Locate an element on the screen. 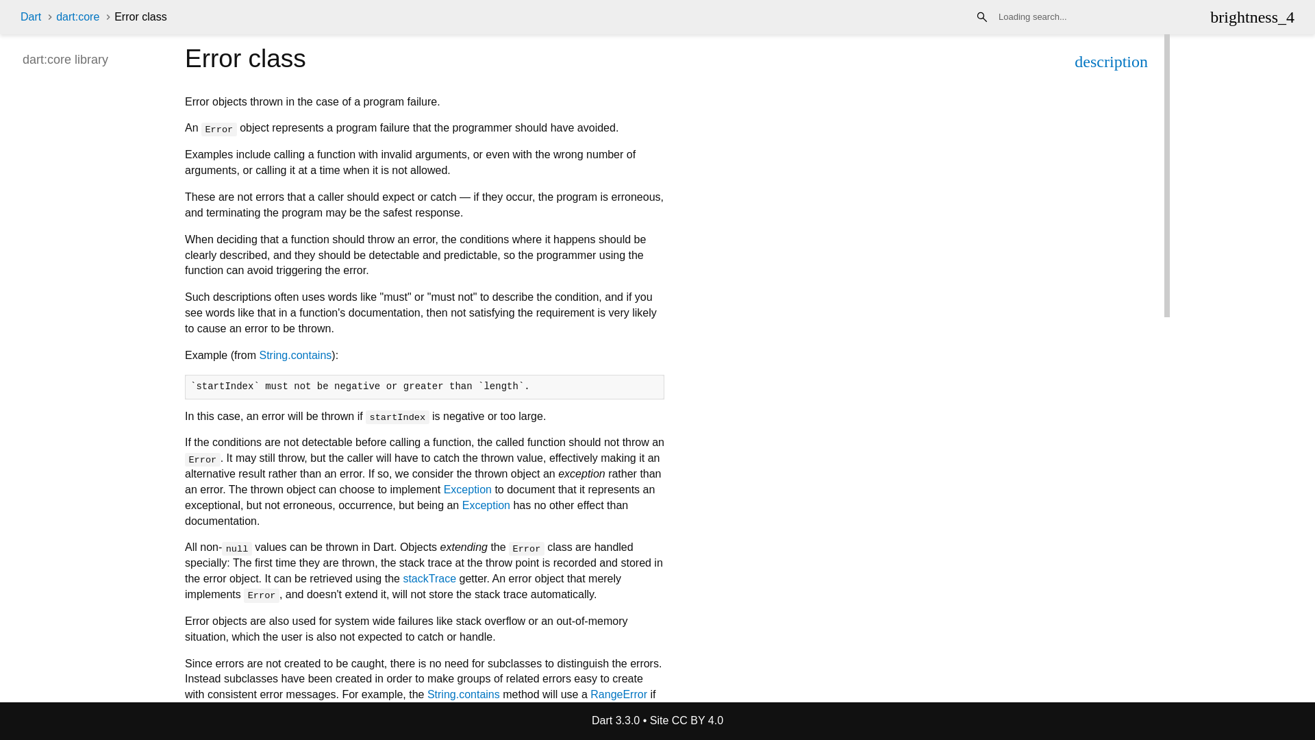 The width and height of the screenshot is (1315, 740). Dart is located at coordinates (30, 16).